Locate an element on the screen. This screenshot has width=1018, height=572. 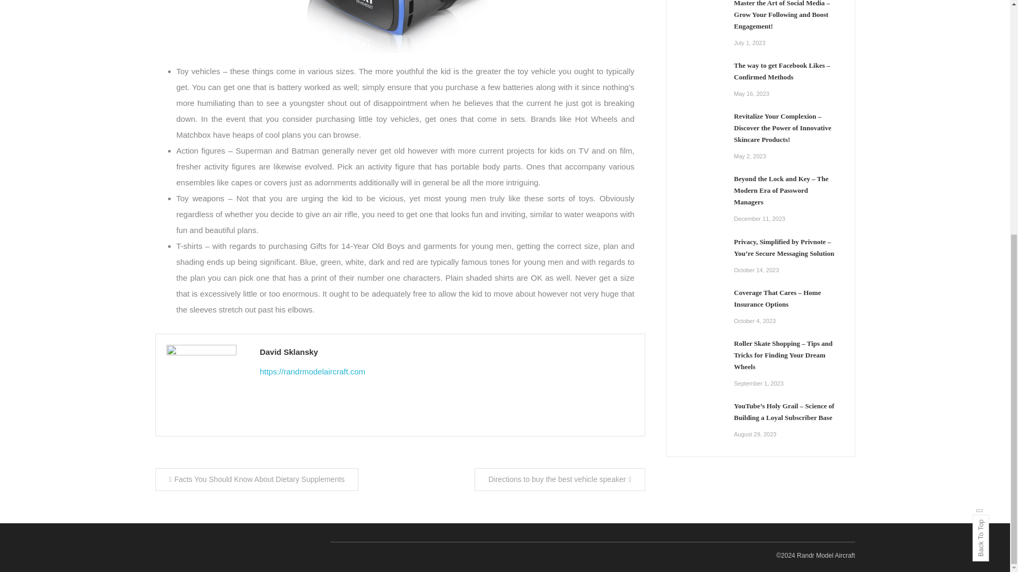
David Sklansky is located at coordinates (446, 352).